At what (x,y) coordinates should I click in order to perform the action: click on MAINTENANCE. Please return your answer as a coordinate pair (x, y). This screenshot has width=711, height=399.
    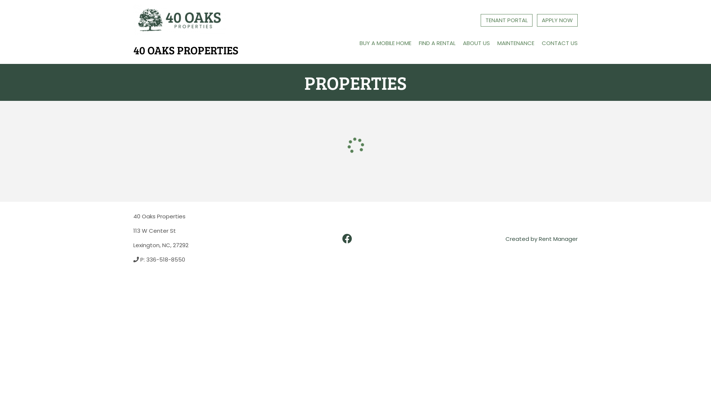
    Looking at the image, I should click on (516, 44).